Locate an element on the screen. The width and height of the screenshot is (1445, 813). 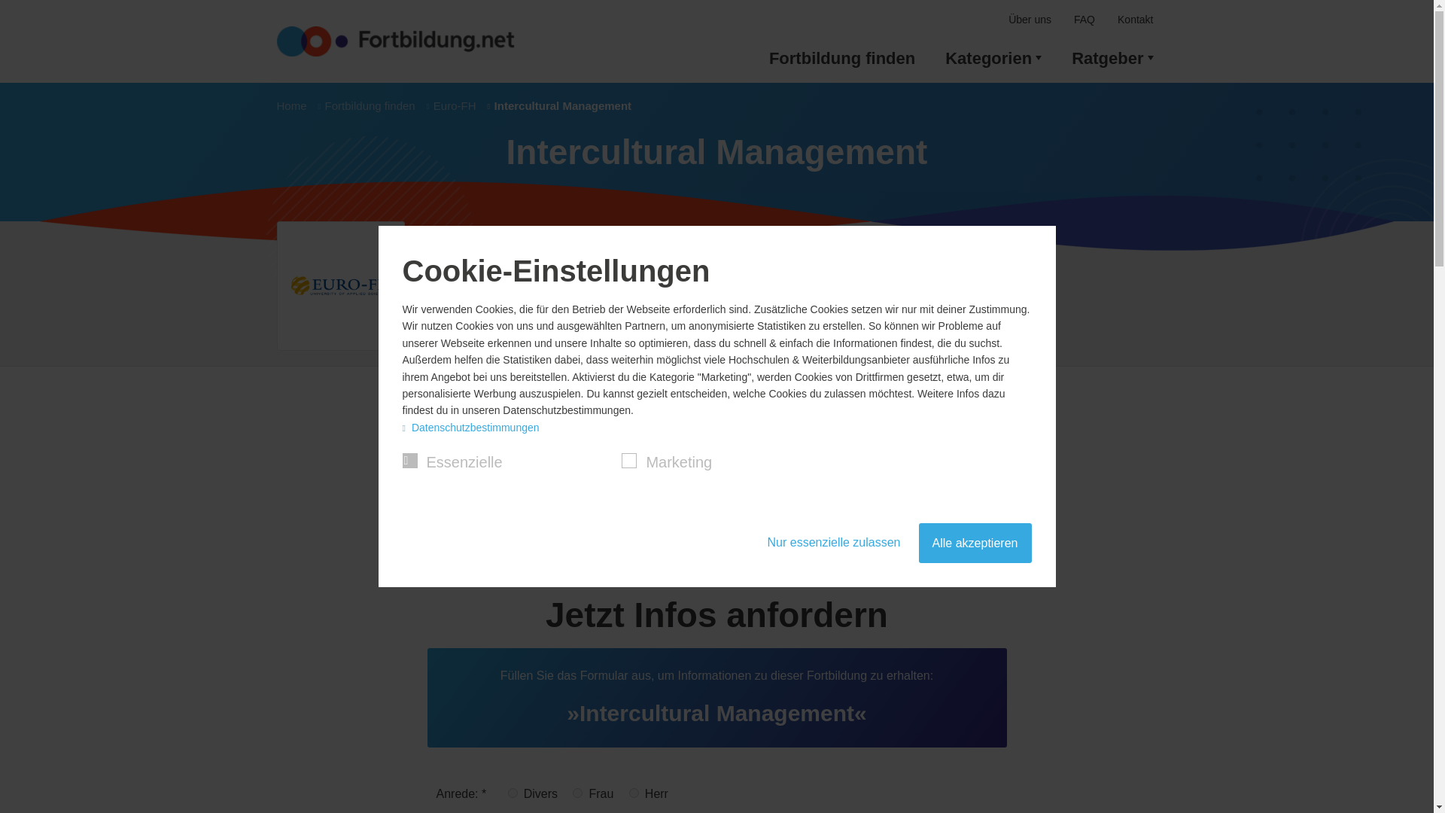
Intercultural Management is located at coordinates (559, 106).